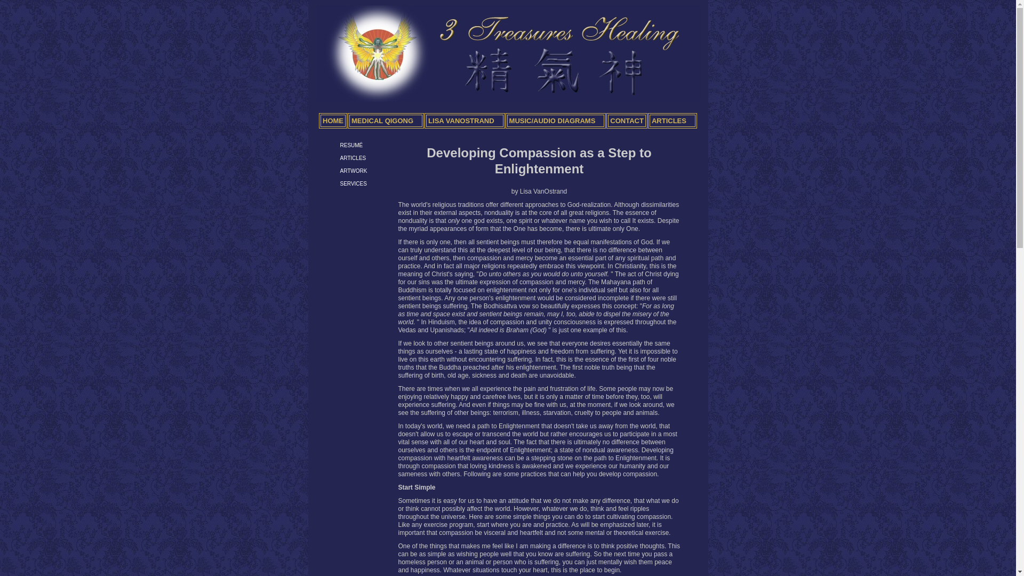 Image resolution: width=1024 pixels, height=576 pixels. What do you see at coordinates (333, 121) in the screenshot?
I see `HOME` at bounding box center [333, 121].